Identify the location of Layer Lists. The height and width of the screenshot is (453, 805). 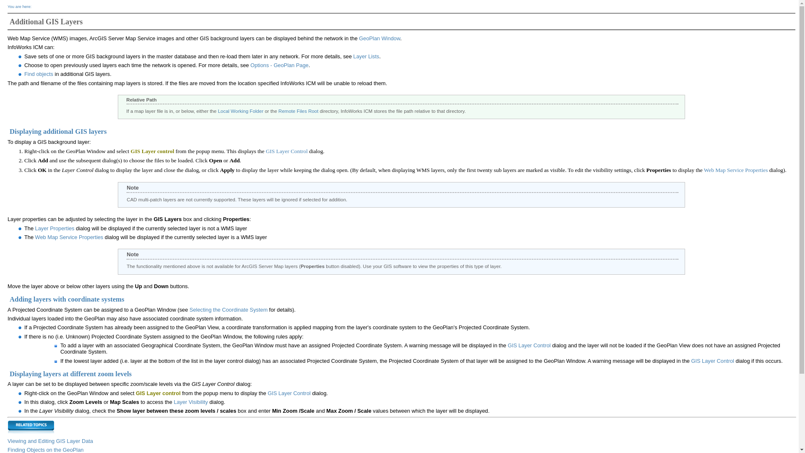
(366, 56).